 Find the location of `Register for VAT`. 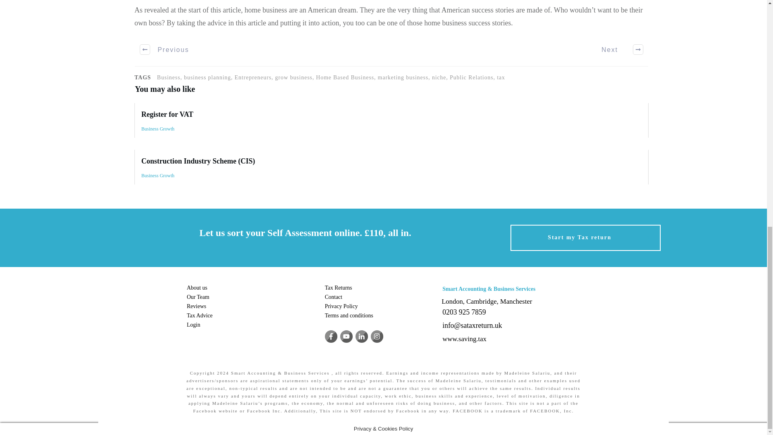

Register for VAT is located at coordinates (391, 120).